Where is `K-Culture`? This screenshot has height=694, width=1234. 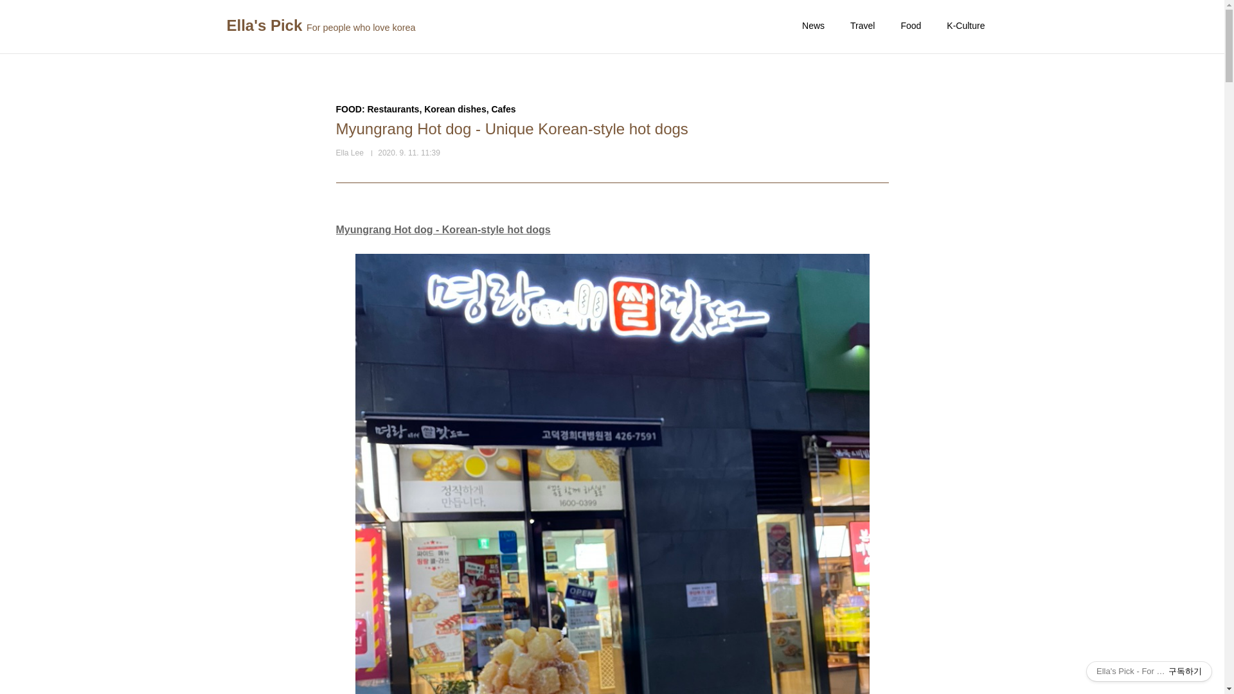 K-Culture is located at coordinates (965, 26).